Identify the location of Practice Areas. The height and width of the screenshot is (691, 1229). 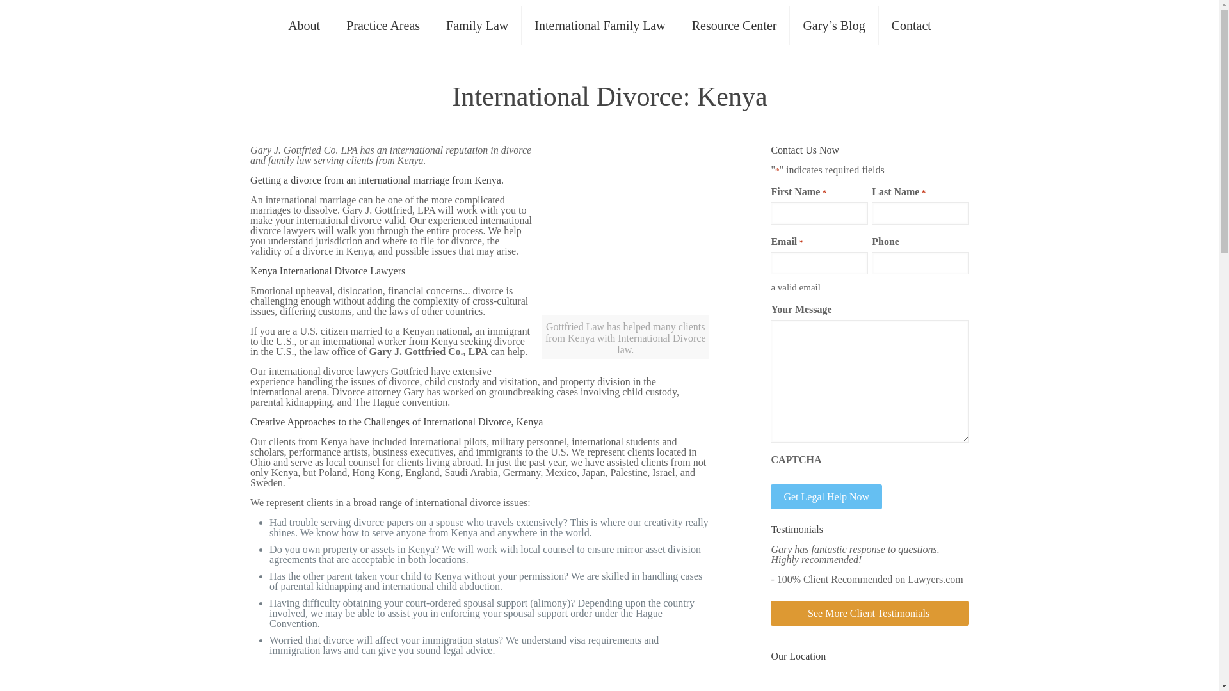
(383, 26).